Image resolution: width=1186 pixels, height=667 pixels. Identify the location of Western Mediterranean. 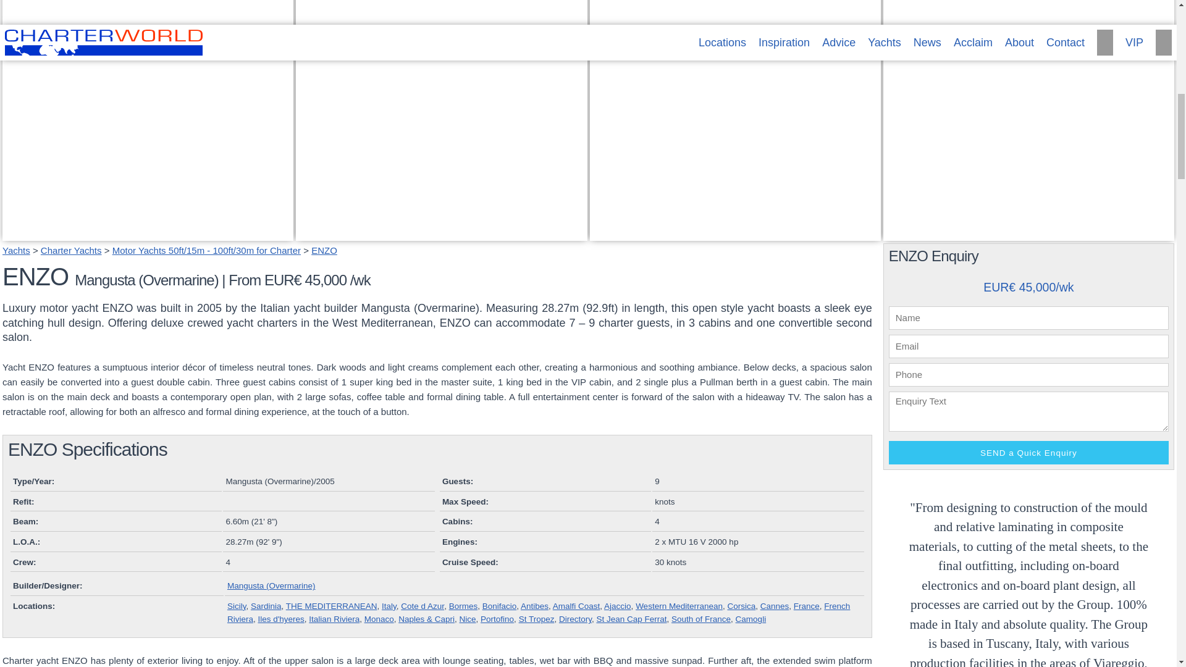
(679, 606).